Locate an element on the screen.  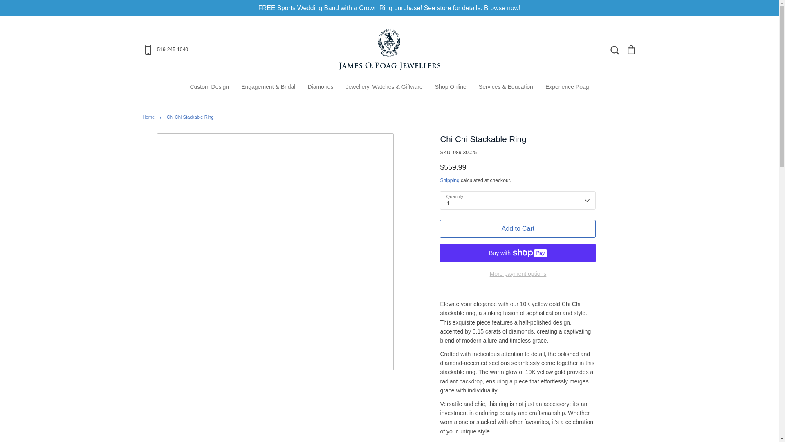
Search is located at coordinates (614, 49).